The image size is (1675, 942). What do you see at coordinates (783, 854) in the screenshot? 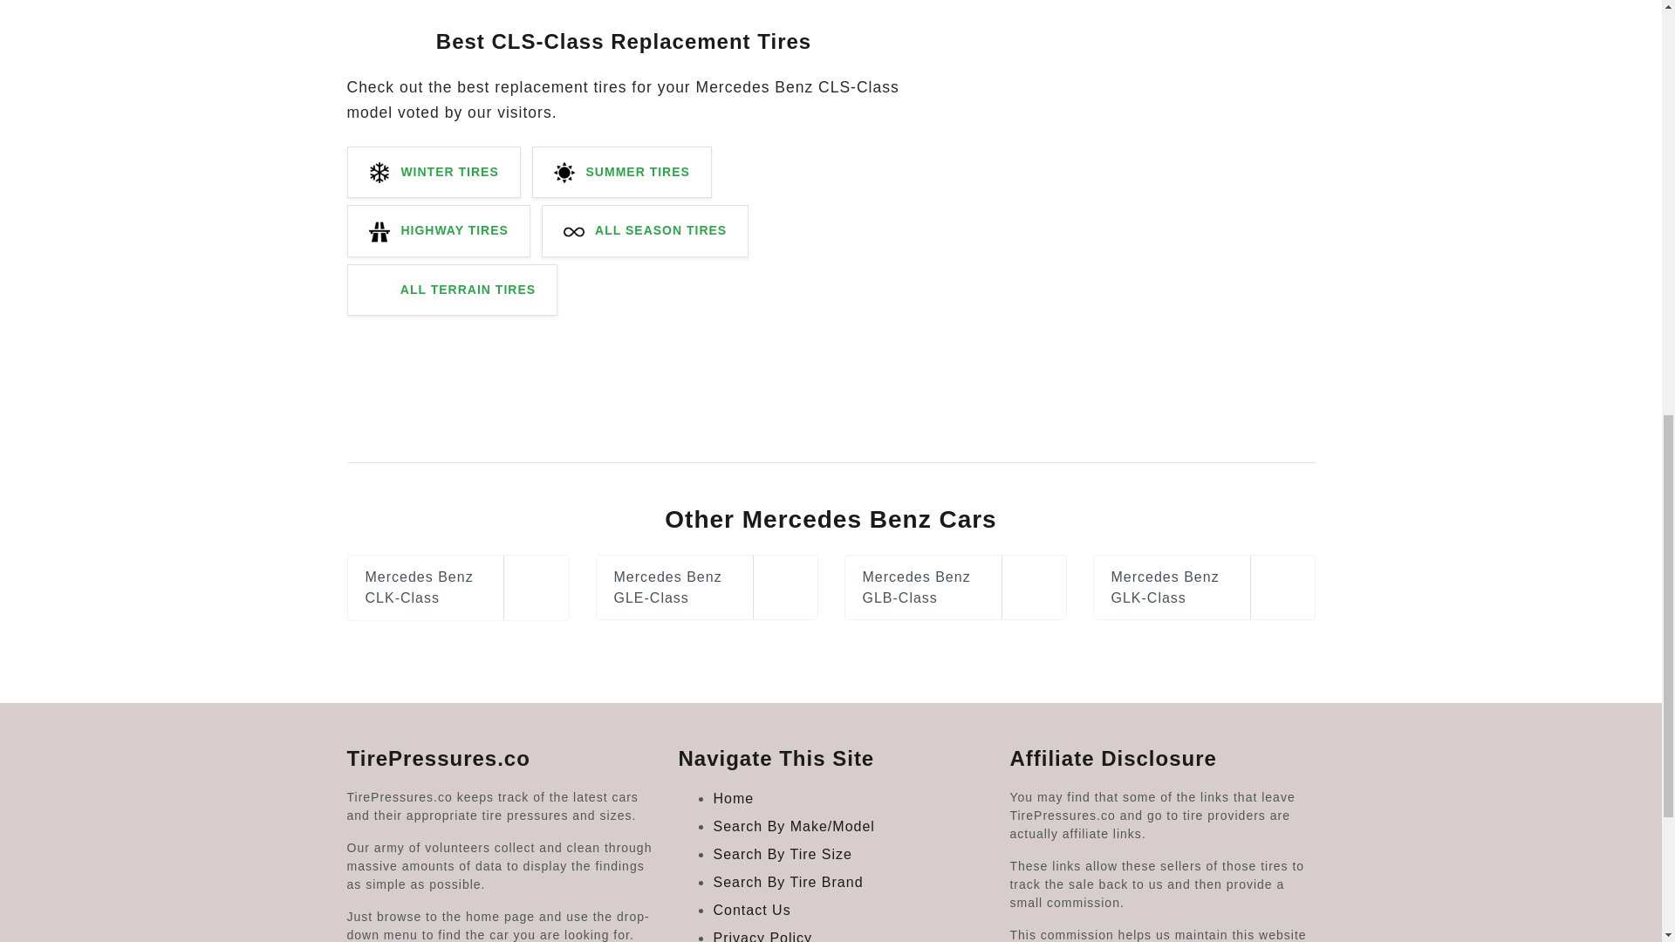
I see `Search By Tire Size` at bounding box center [783, 854].